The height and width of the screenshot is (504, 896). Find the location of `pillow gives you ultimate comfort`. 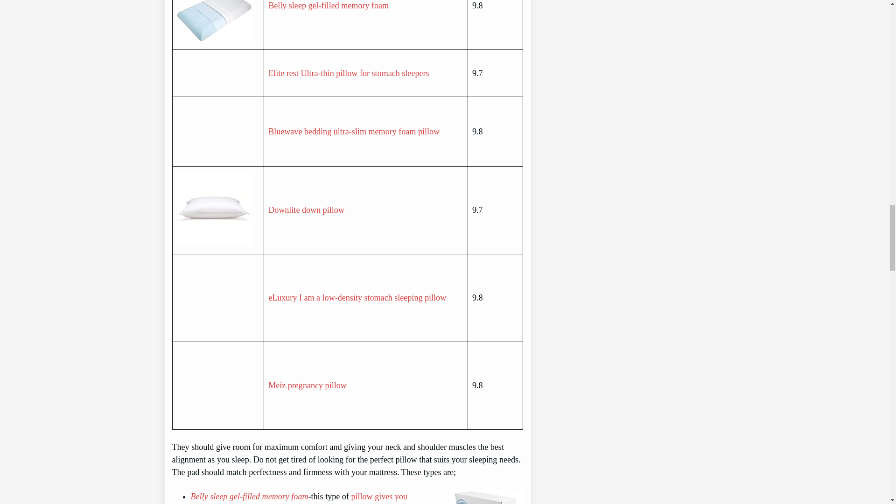

pillow gives you ultimate comfort is located at coordinates (298, 498).